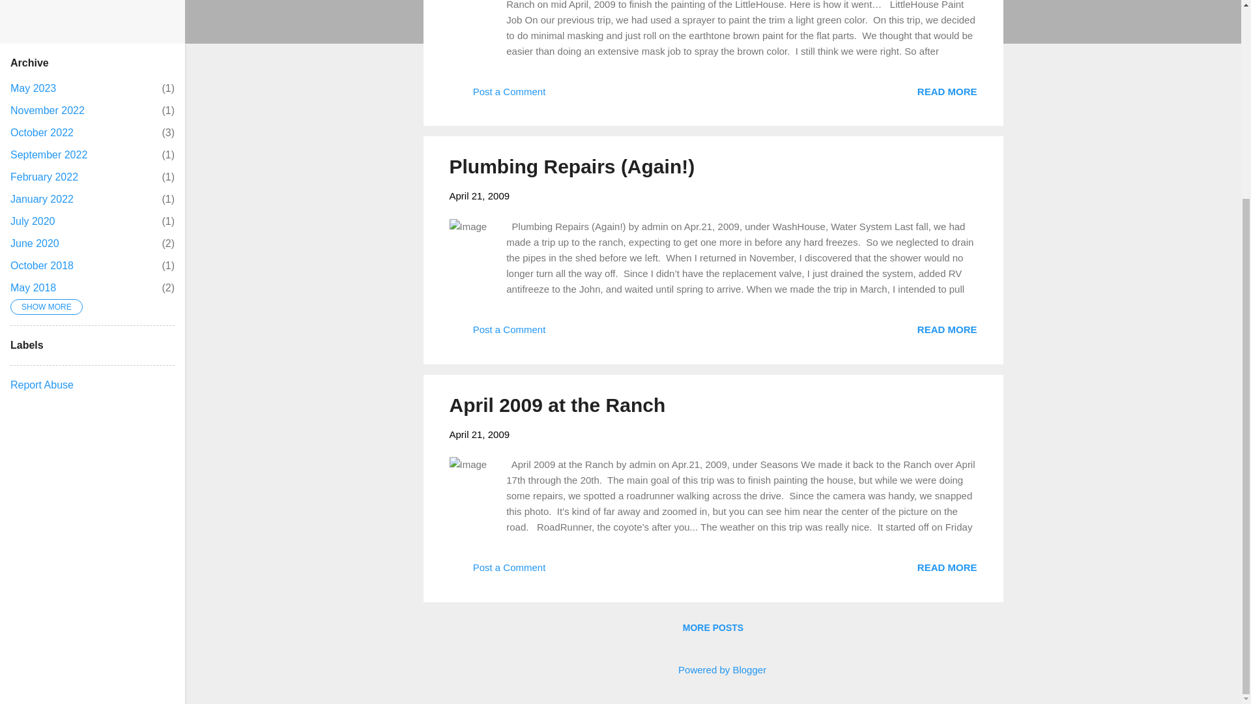 The height and width of the screenshot is (704, 1251). I want to click on April 2009 at the Ranch, so click(557, 405).